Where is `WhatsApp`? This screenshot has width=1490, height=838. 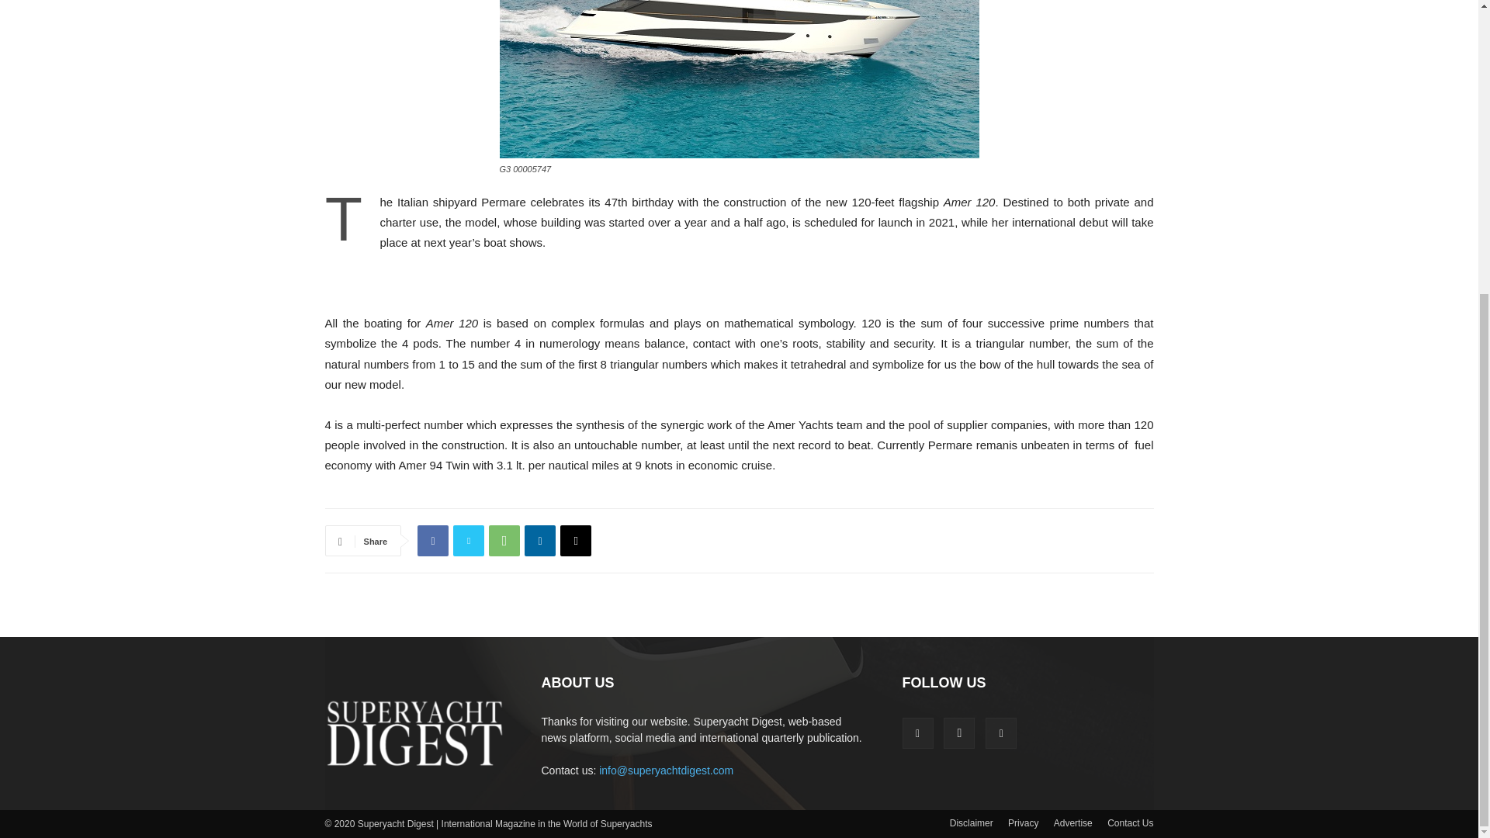
WhatsApp is located at coordinates (504, 541).